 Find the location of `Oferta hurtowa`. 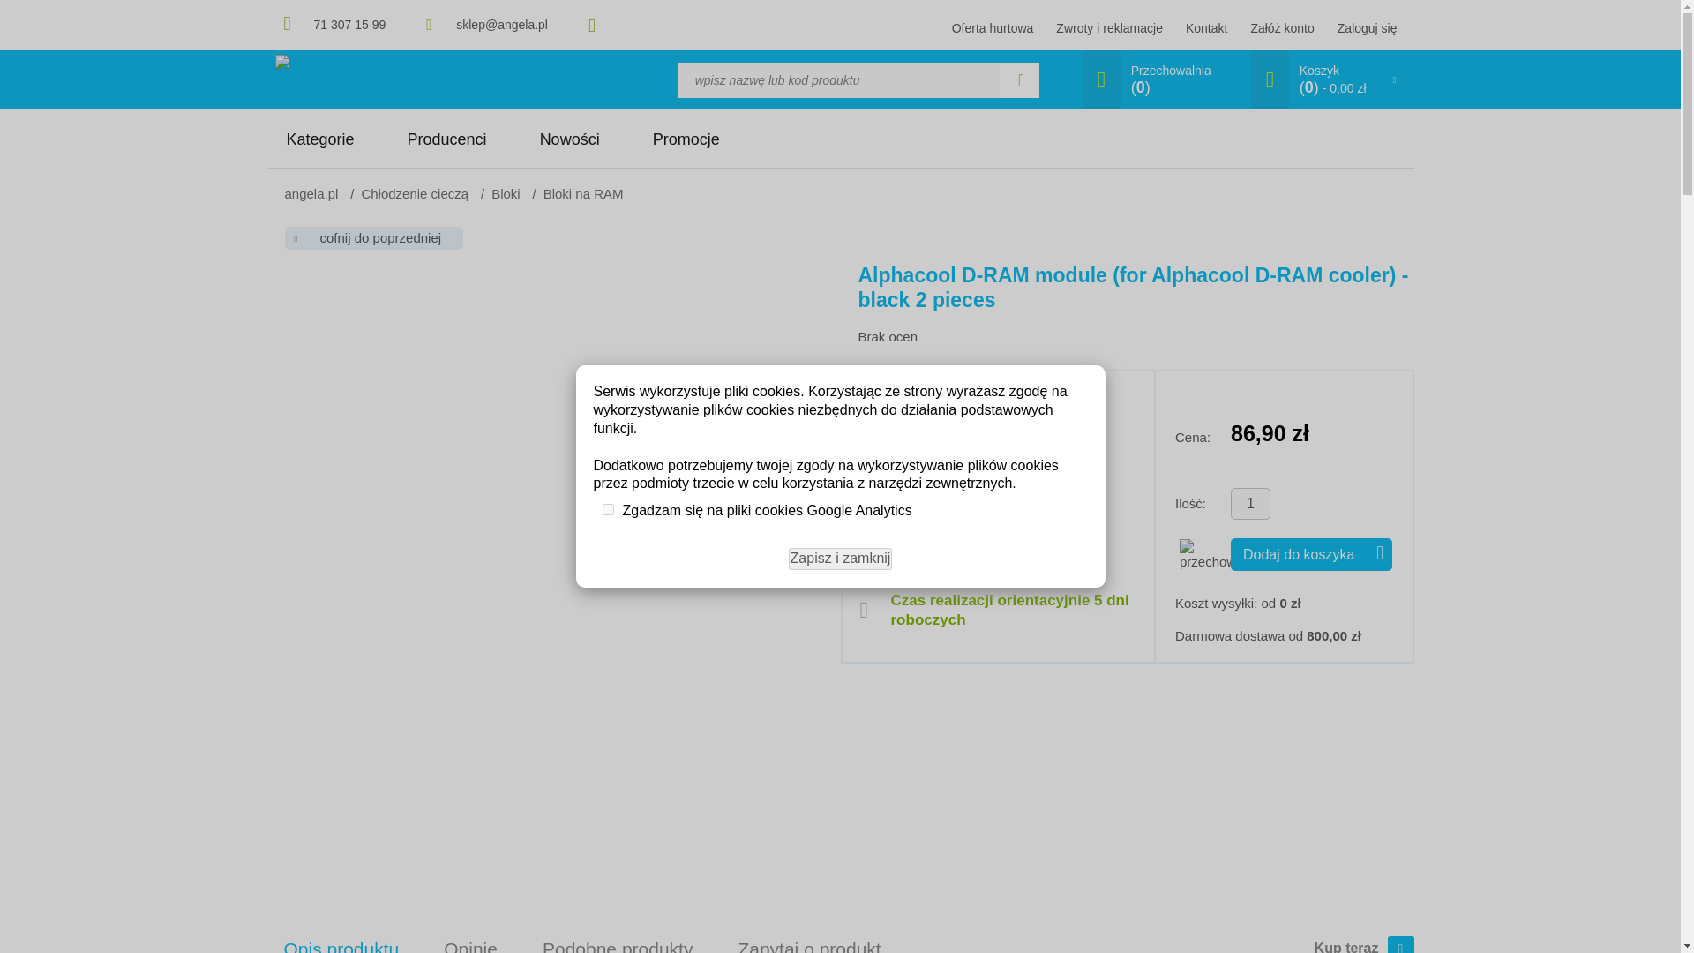

Oferta hurtowa is located at coordinates (993, 27).